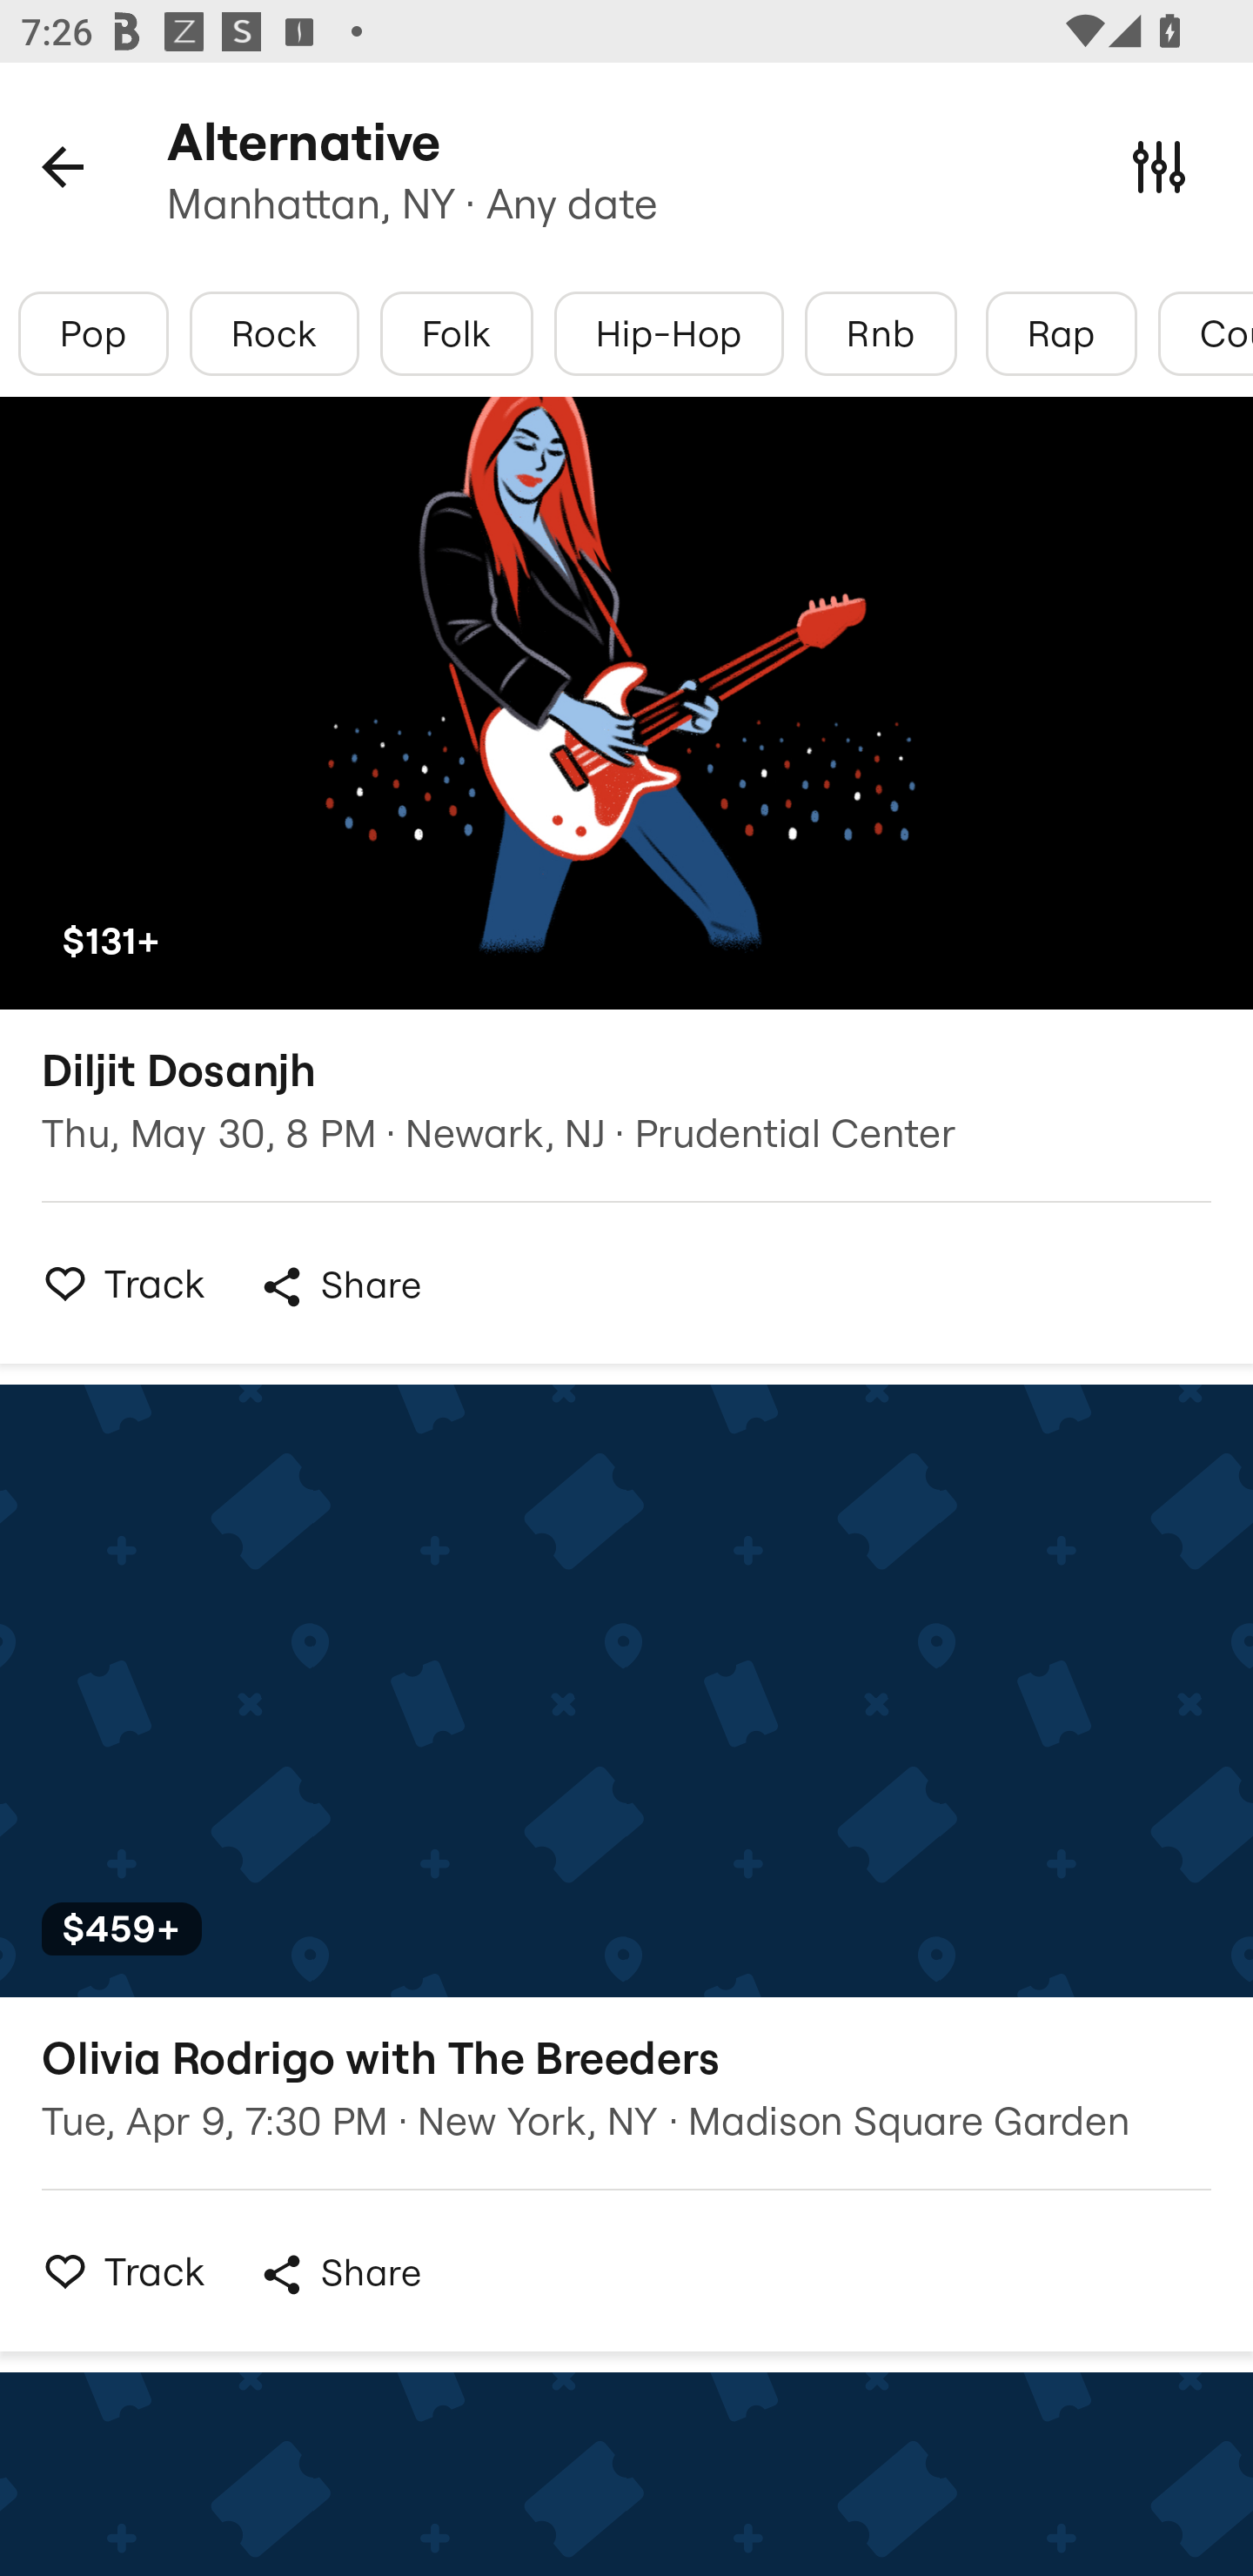 Image resolution: width=1253 pixels, height=2576 pixels. Describe the element at coordinates (1159, 165) in the screenshot. I see `Filters` at that location.